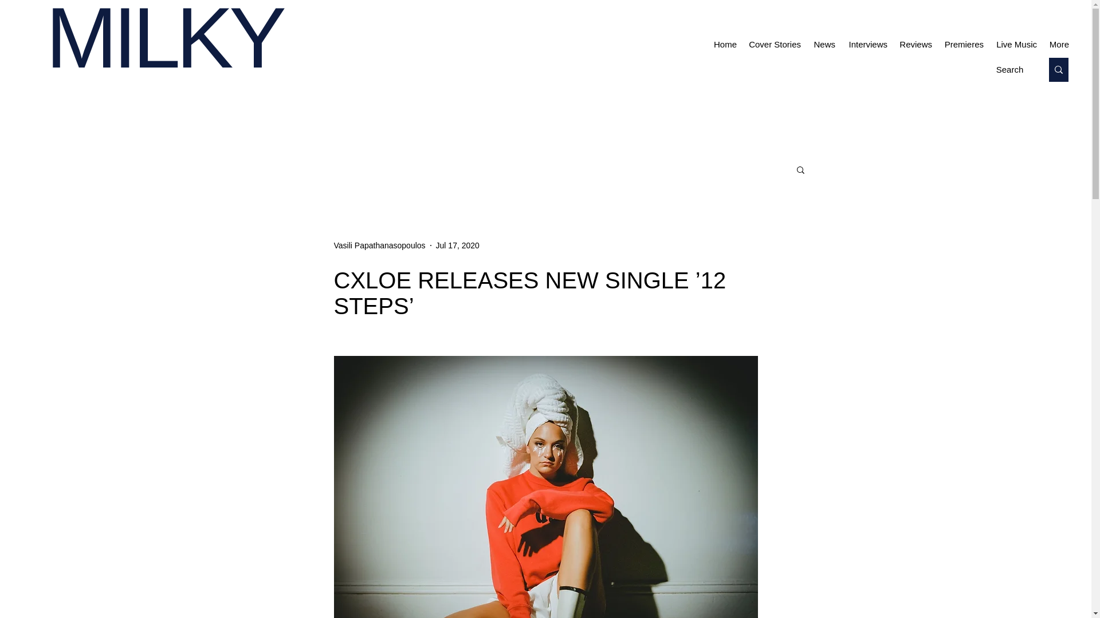 The height and width of the screenshot is (618, 1100). I want to click on Cover Stories, so click(775, 43).